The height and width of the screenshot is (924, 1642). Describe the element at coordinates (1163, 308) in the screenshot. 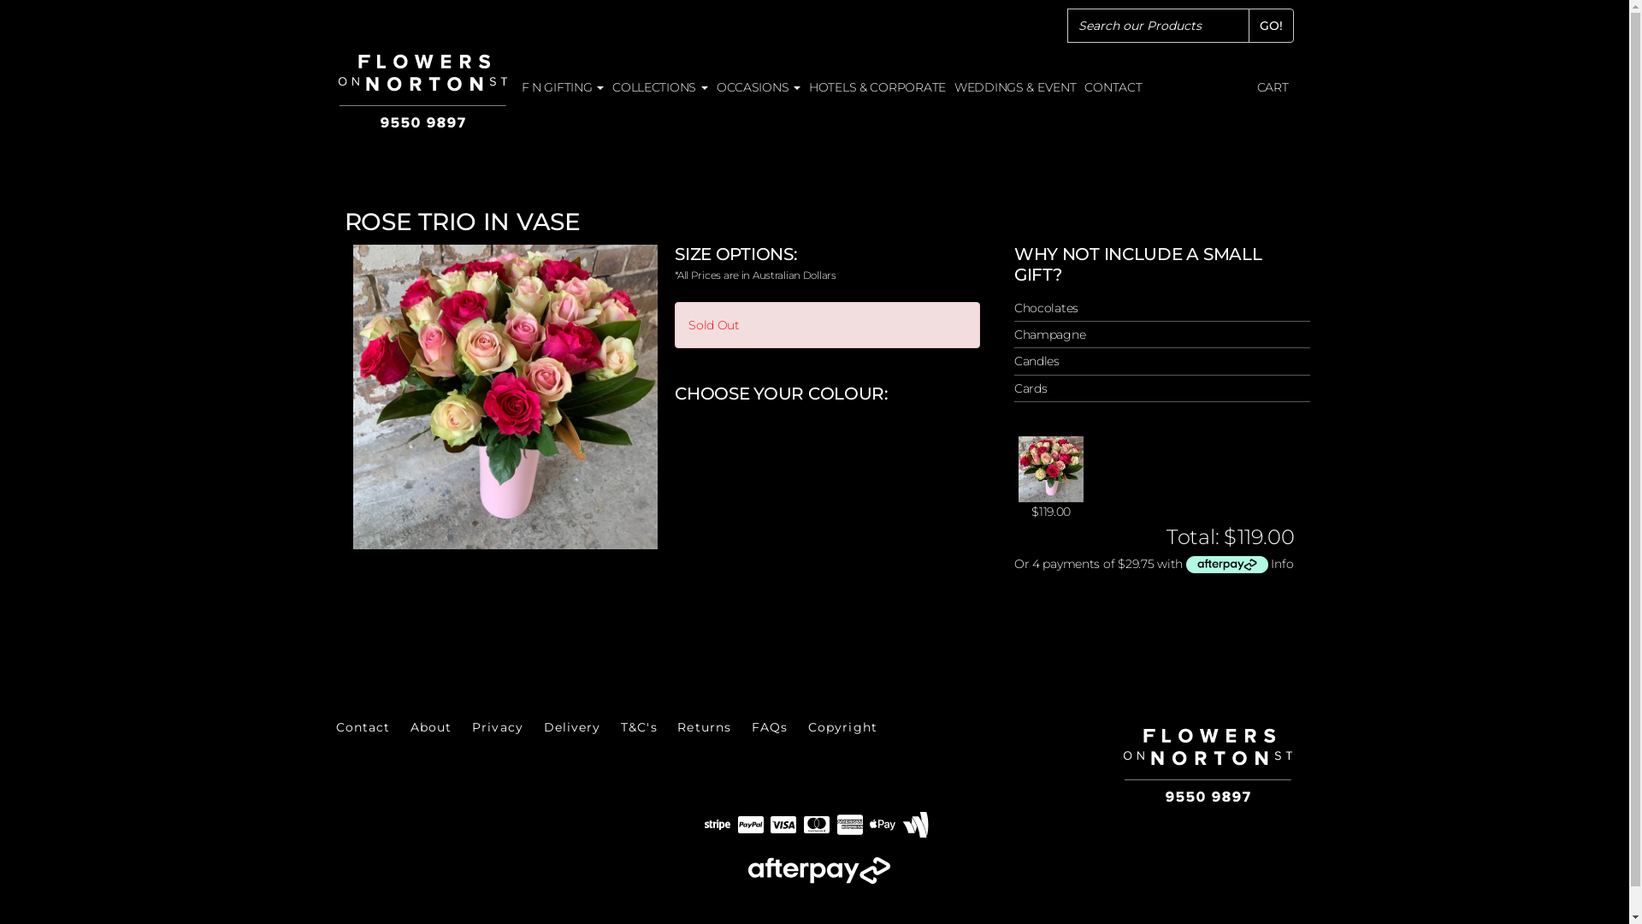

I see `Chocolates` at that location.